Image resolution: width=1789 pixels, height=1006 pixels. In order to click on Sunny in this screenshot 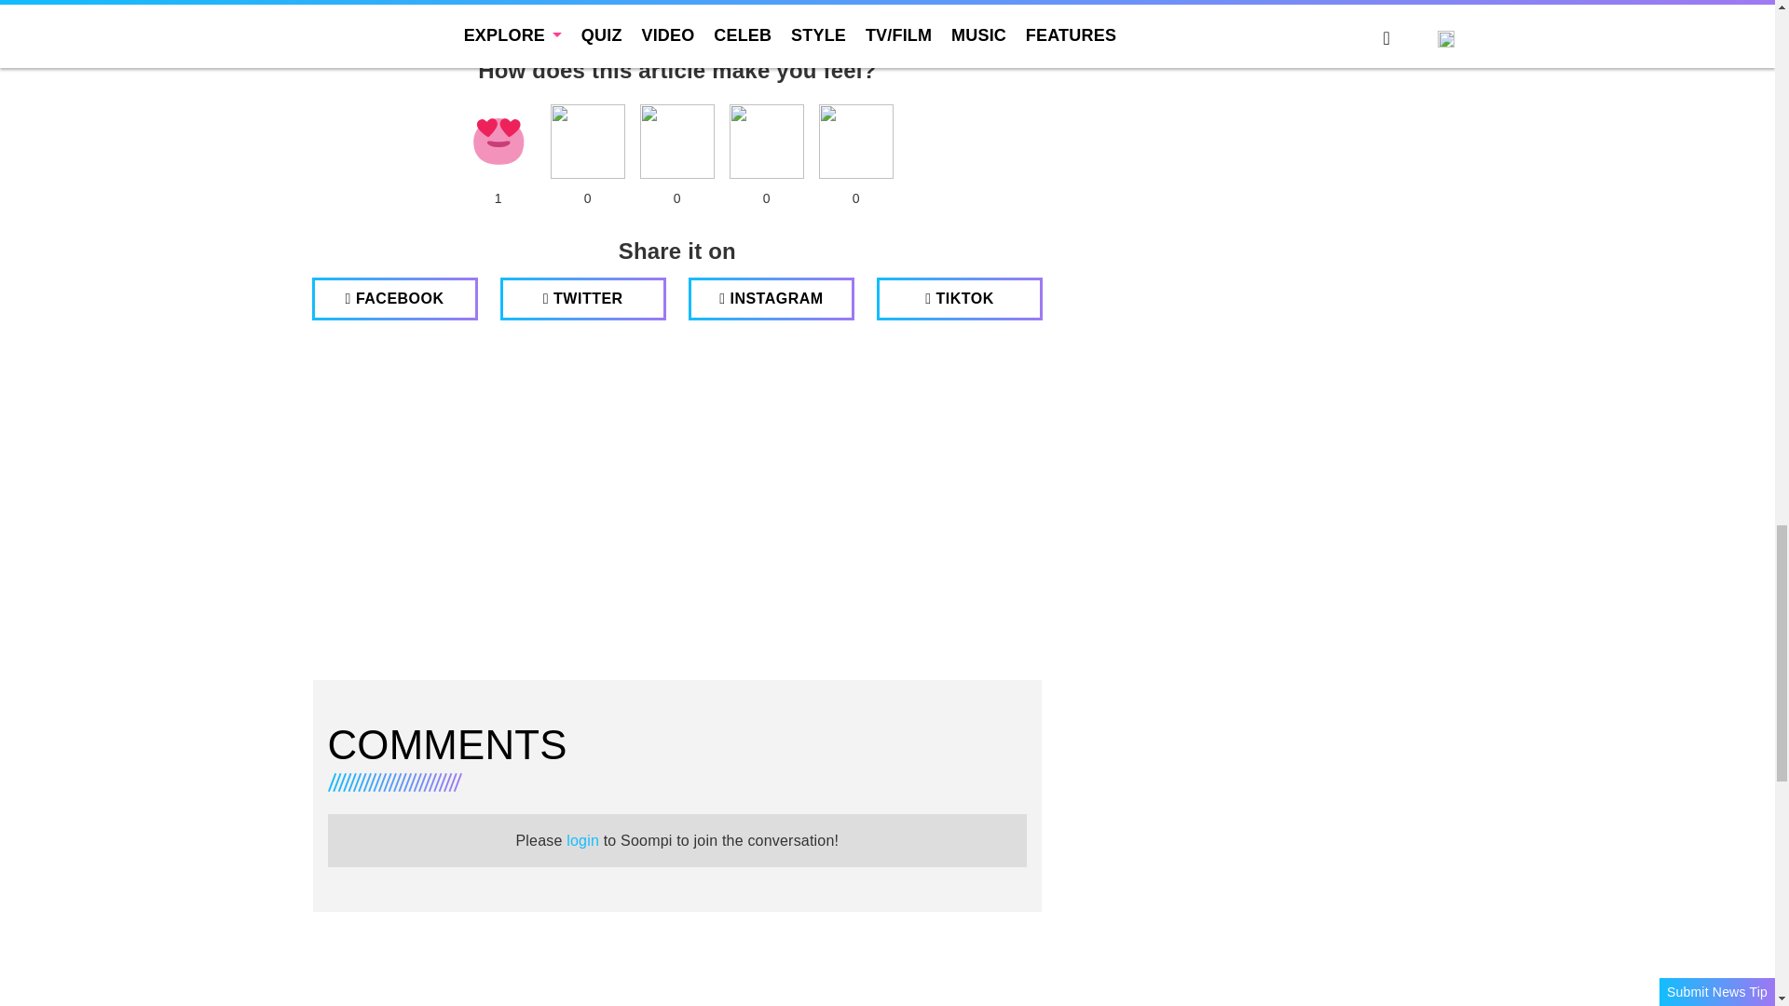, I will do `click(468, 28)`.